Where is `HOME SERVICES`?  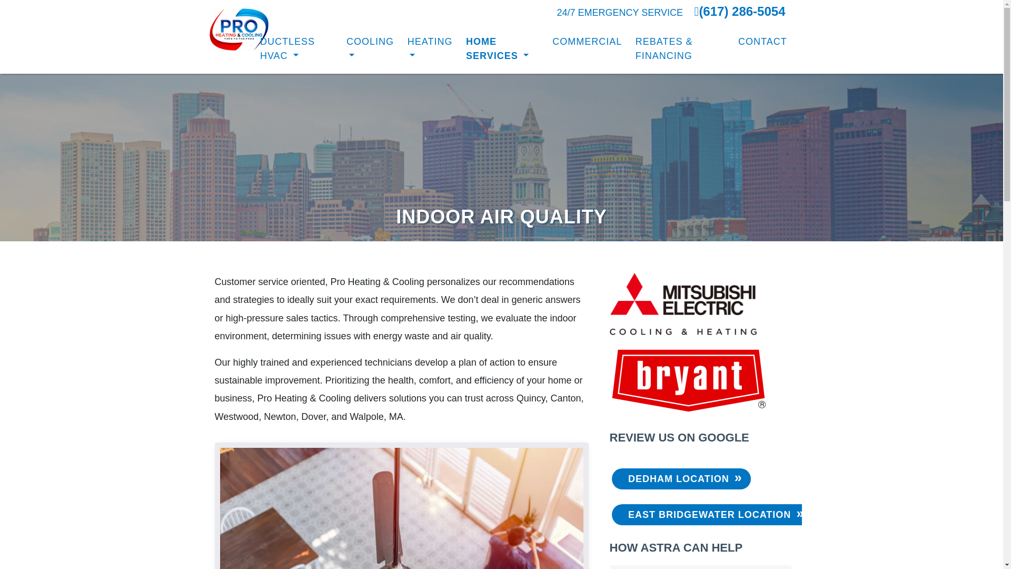 HOME SERVICES is located at coordinates (502, 49).